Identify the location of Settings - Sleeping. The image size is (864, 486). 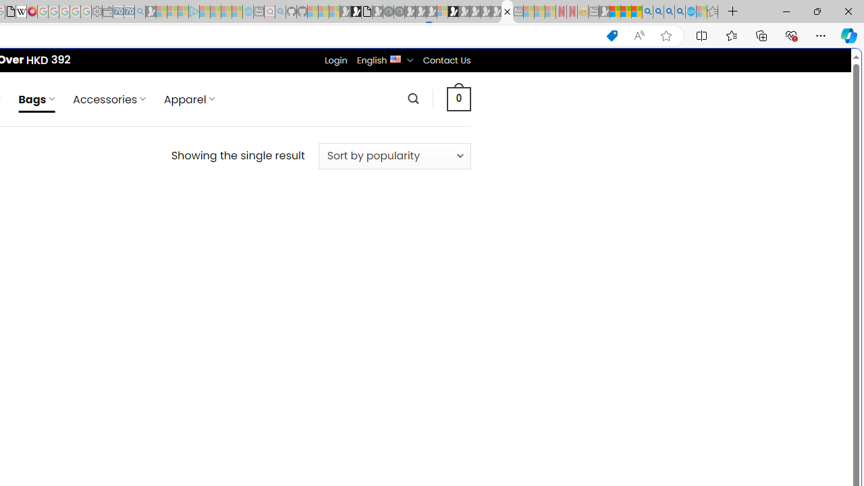
(97, 12).